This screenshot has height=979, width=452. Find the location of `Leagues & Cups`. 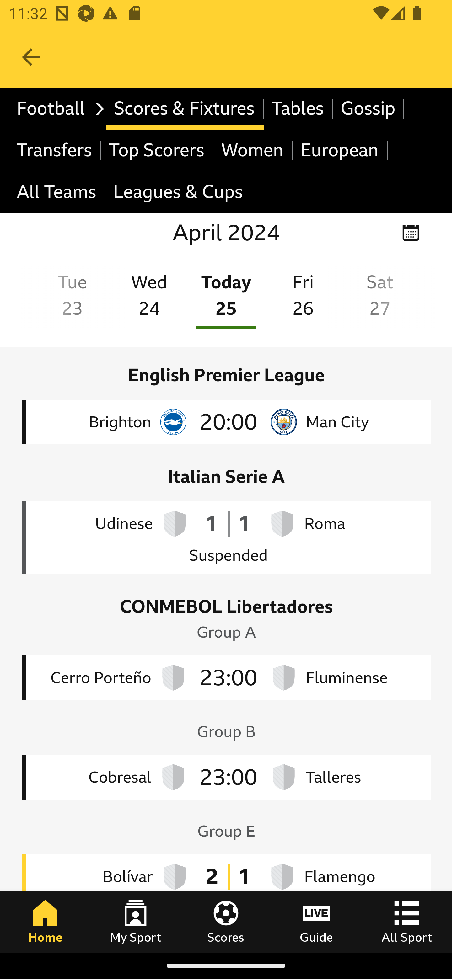

Leagues & Cups is located at coordinates (178, 193).